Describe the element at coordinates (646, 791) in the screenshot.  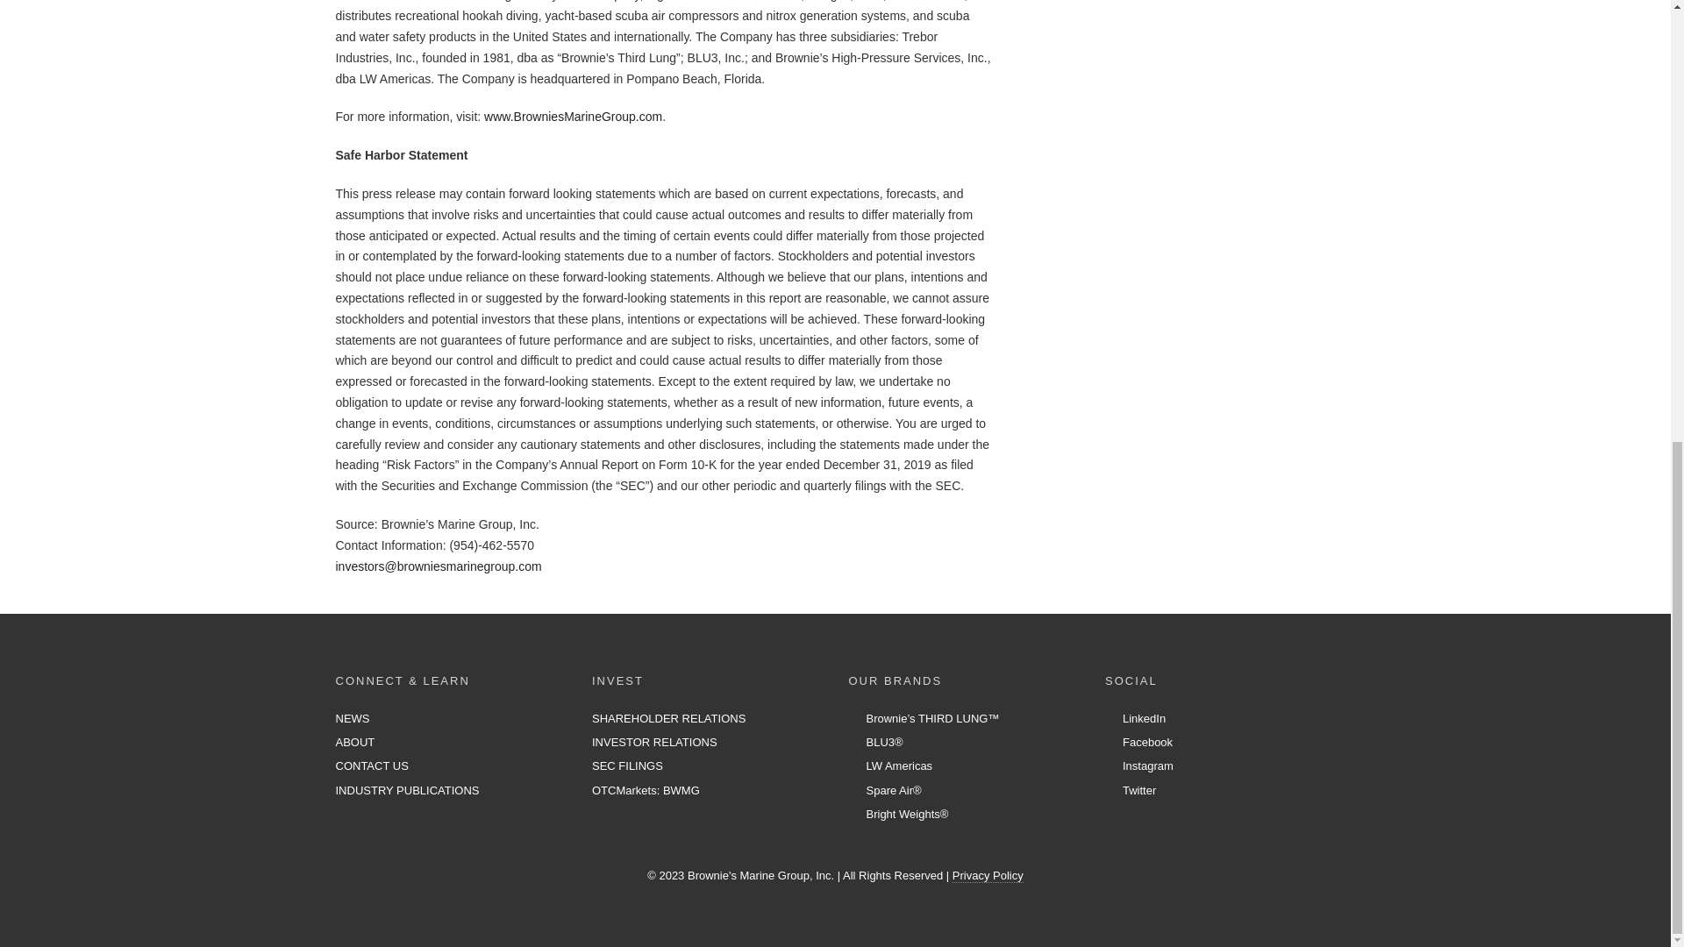
I see `OTCMarkets: BWMG` at that location.